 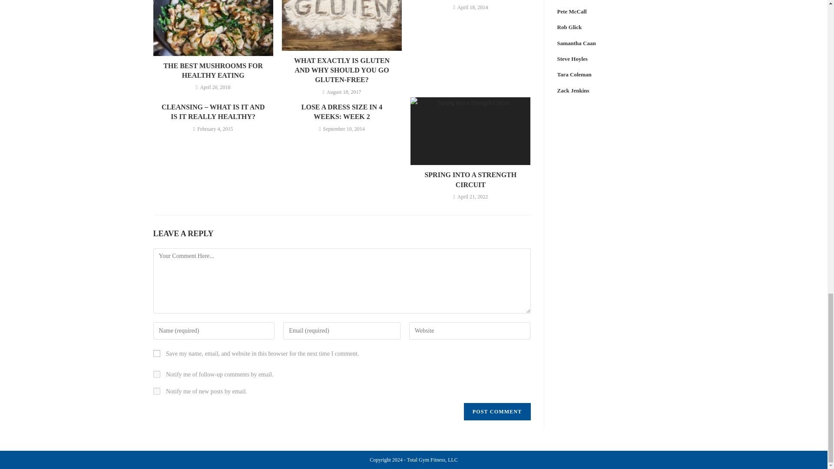 I want to click on Spring into a Strength Circuit, so click(x=470, y=180).